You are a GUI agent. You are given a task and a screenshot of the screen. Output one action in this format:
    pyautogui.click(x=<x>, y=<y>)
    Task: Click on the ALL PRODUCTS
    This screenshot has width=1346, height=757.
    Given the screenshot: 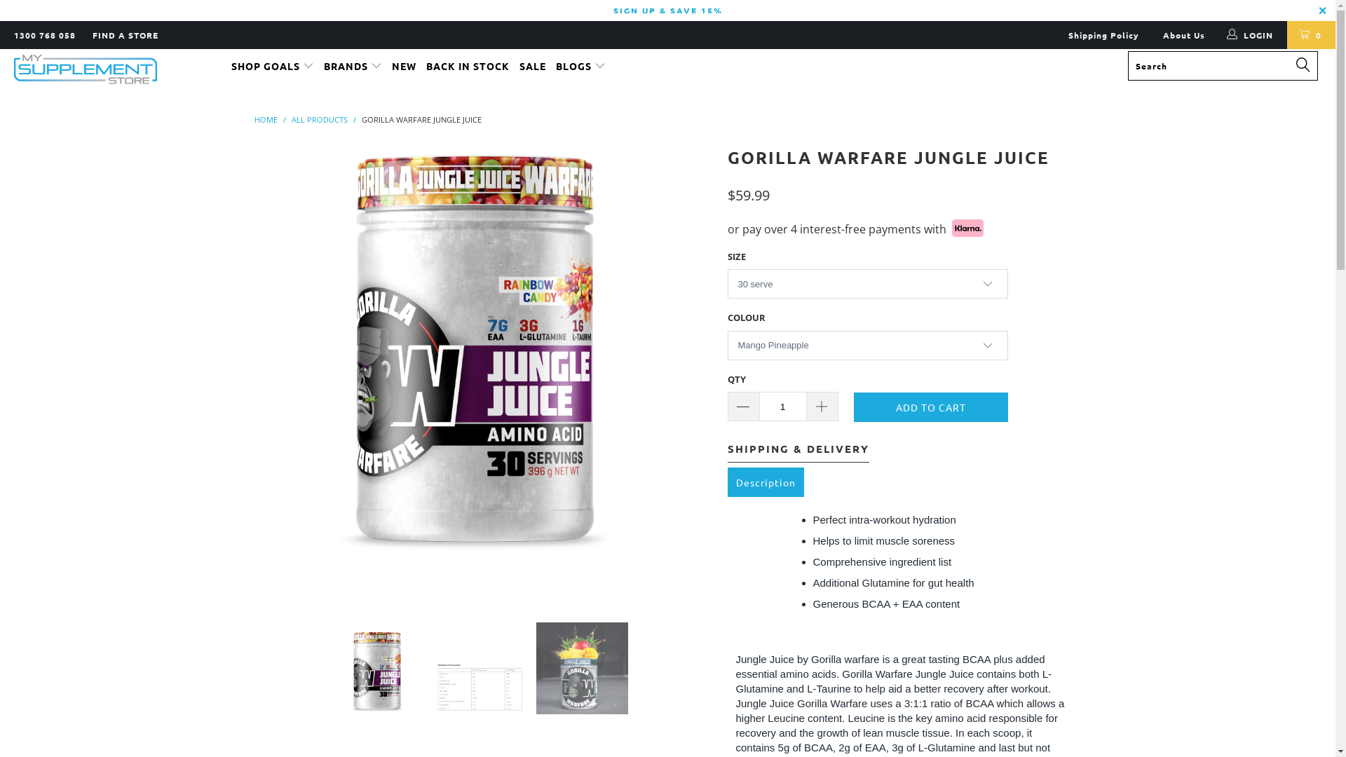 What is the action you would take?
    pyautogui.click(x=320, y=119)
    